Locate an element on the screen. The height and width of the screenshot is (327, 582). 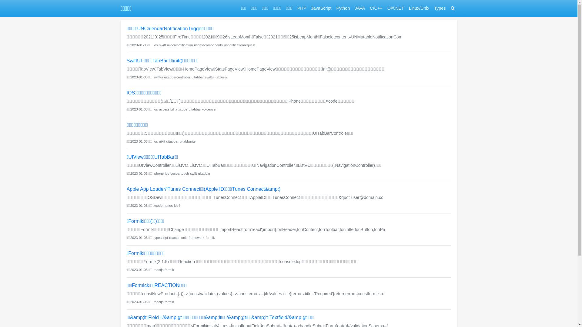
uikit is located at coordinates (162, 141).